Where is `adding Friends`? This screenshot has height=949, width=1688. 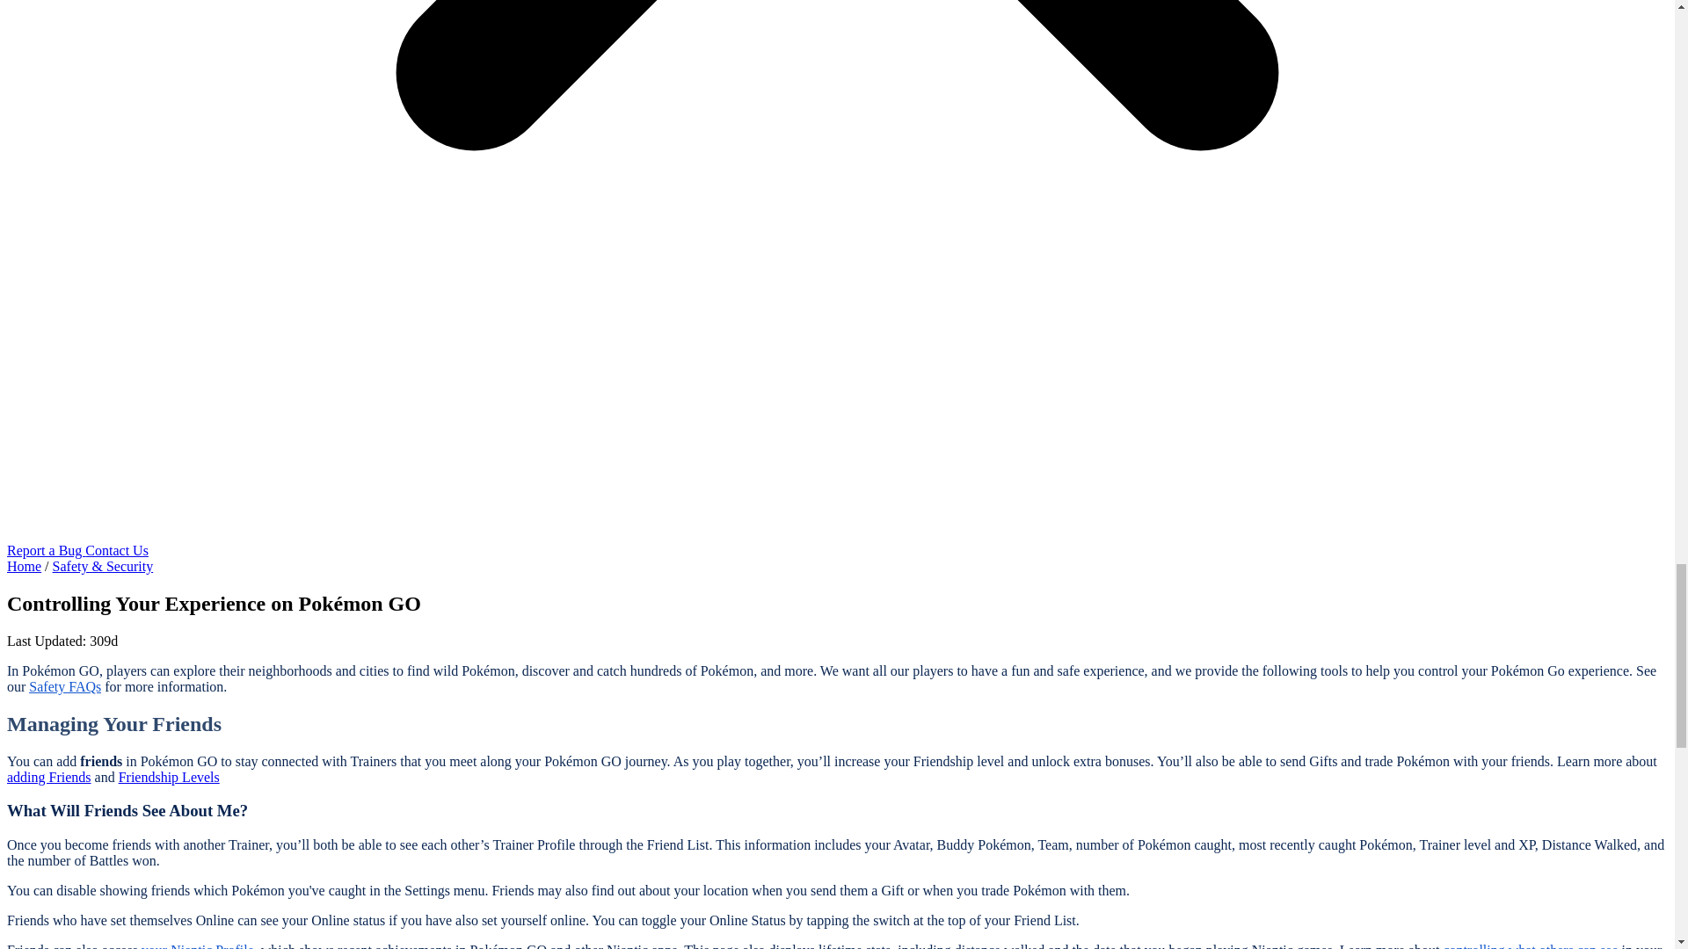
adding Friends is located at coordinates (48, 777).